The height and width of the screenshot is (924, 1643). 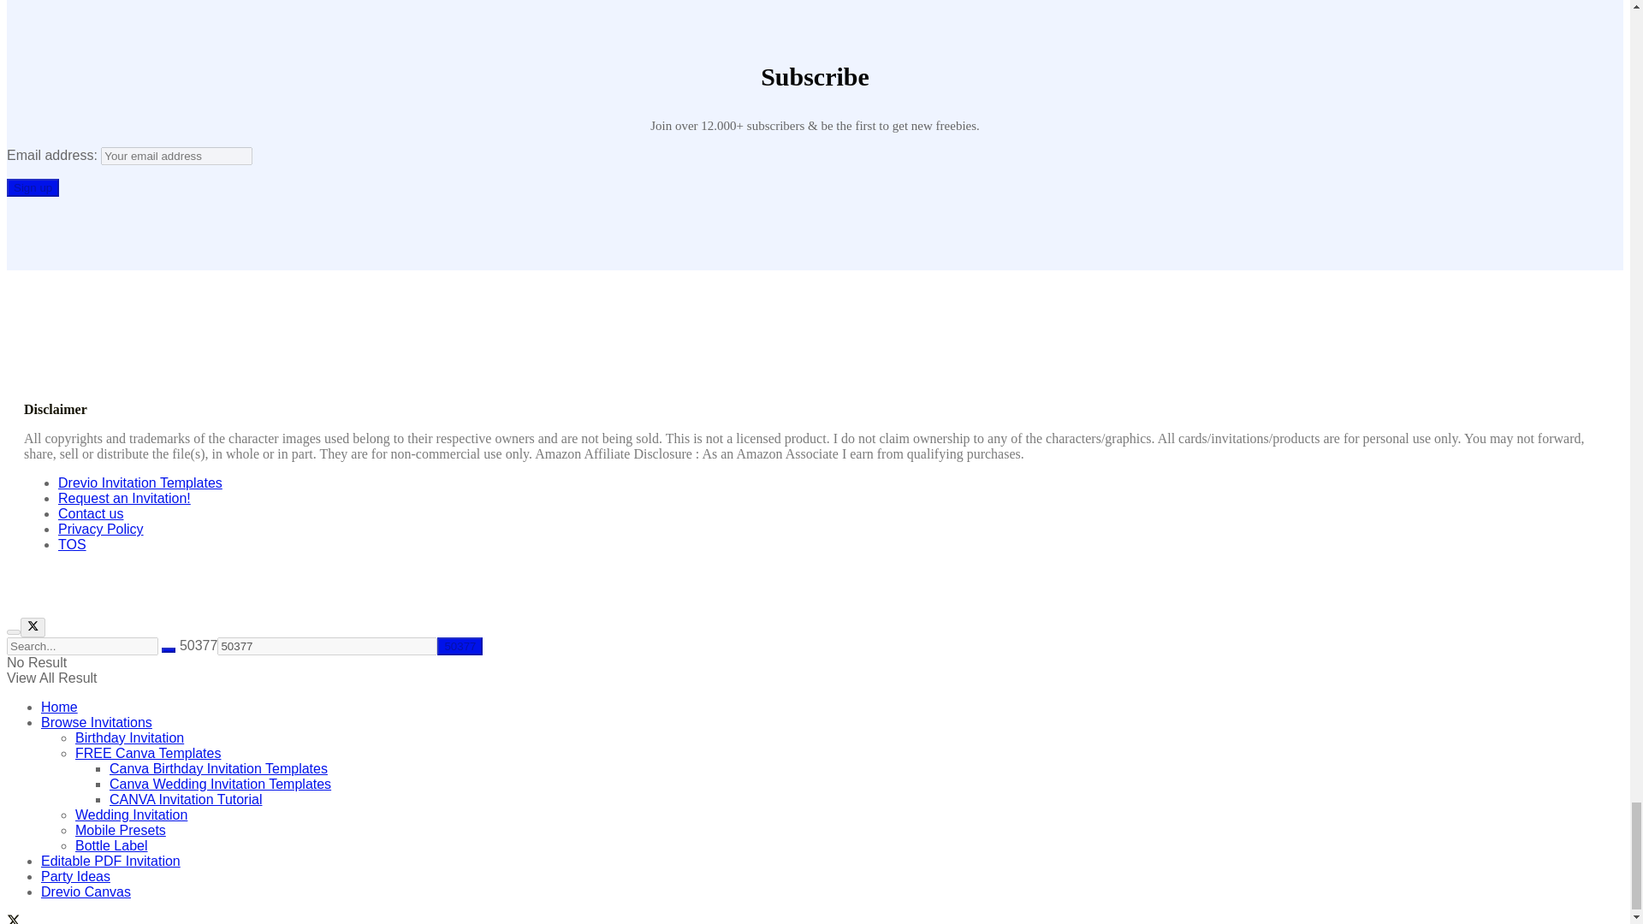 What do you see at coordinates (33, 188) in the screenshot?
I see `Sign up` at bounding box center [33, 188].